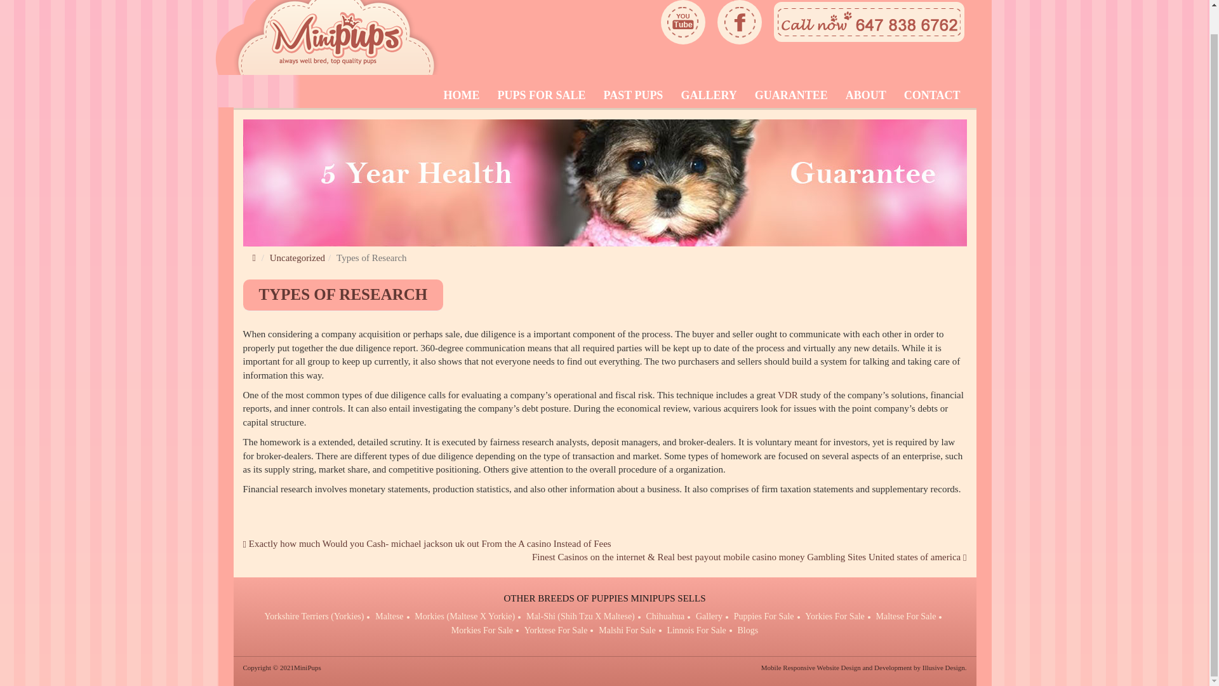 The image size is (1219, 686). What do you see at coordinates (791, 95) in the screenshot?
I see `GUARANTEE` at bounding box center [791, 95].